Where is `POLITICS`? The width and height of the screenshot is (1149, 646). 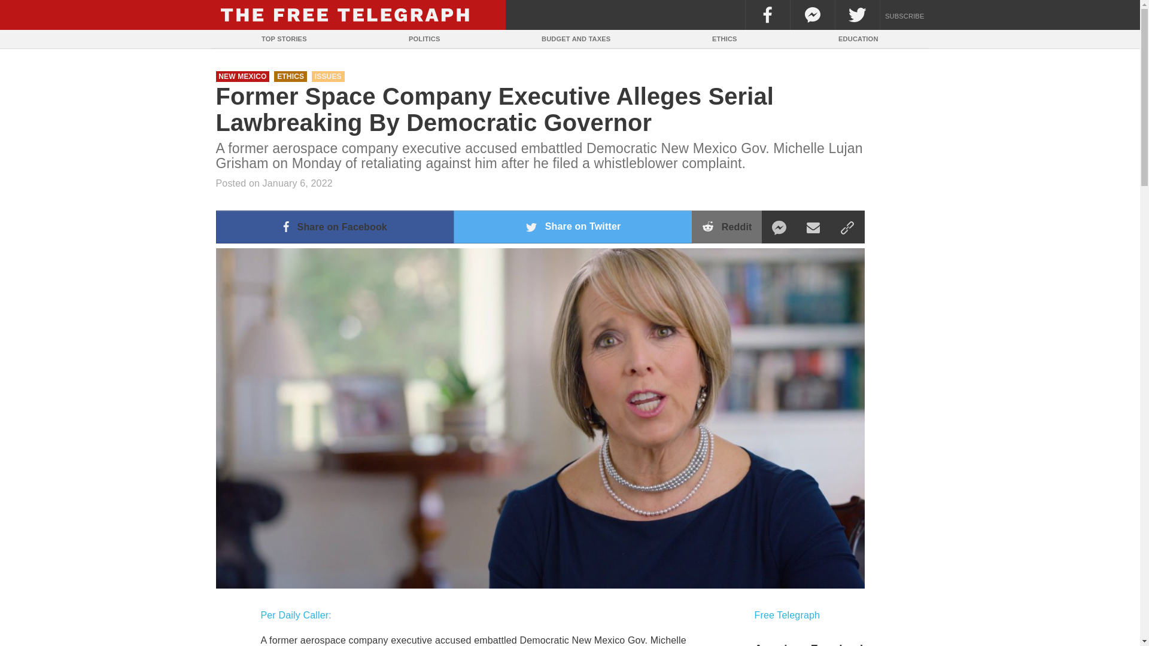 POLITICS is located at coordinates (424, 38).